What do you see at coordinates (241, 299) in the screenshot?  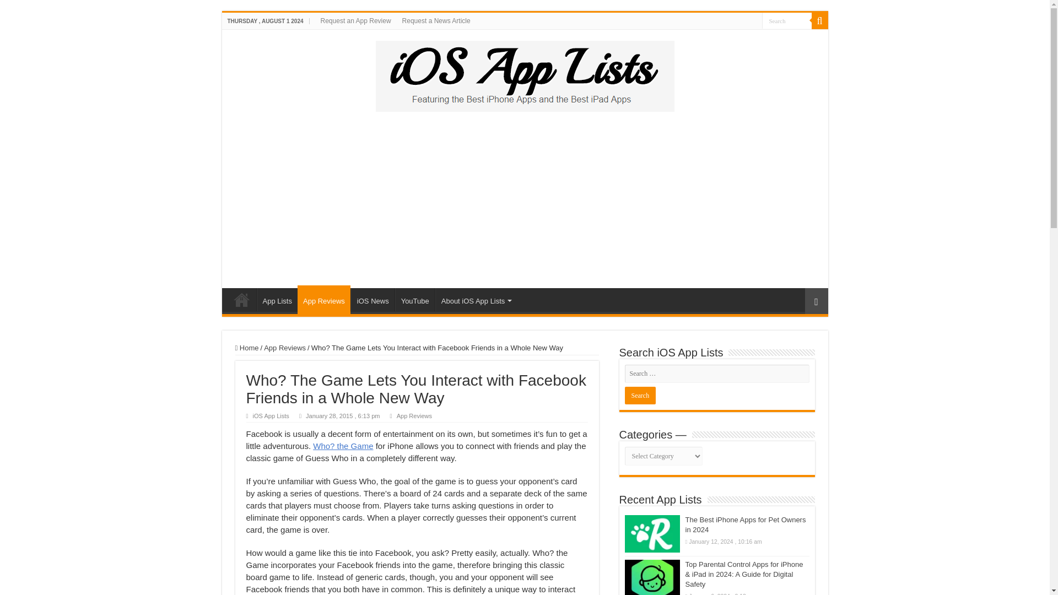 I see `Home` at bounding box center [241, 299].